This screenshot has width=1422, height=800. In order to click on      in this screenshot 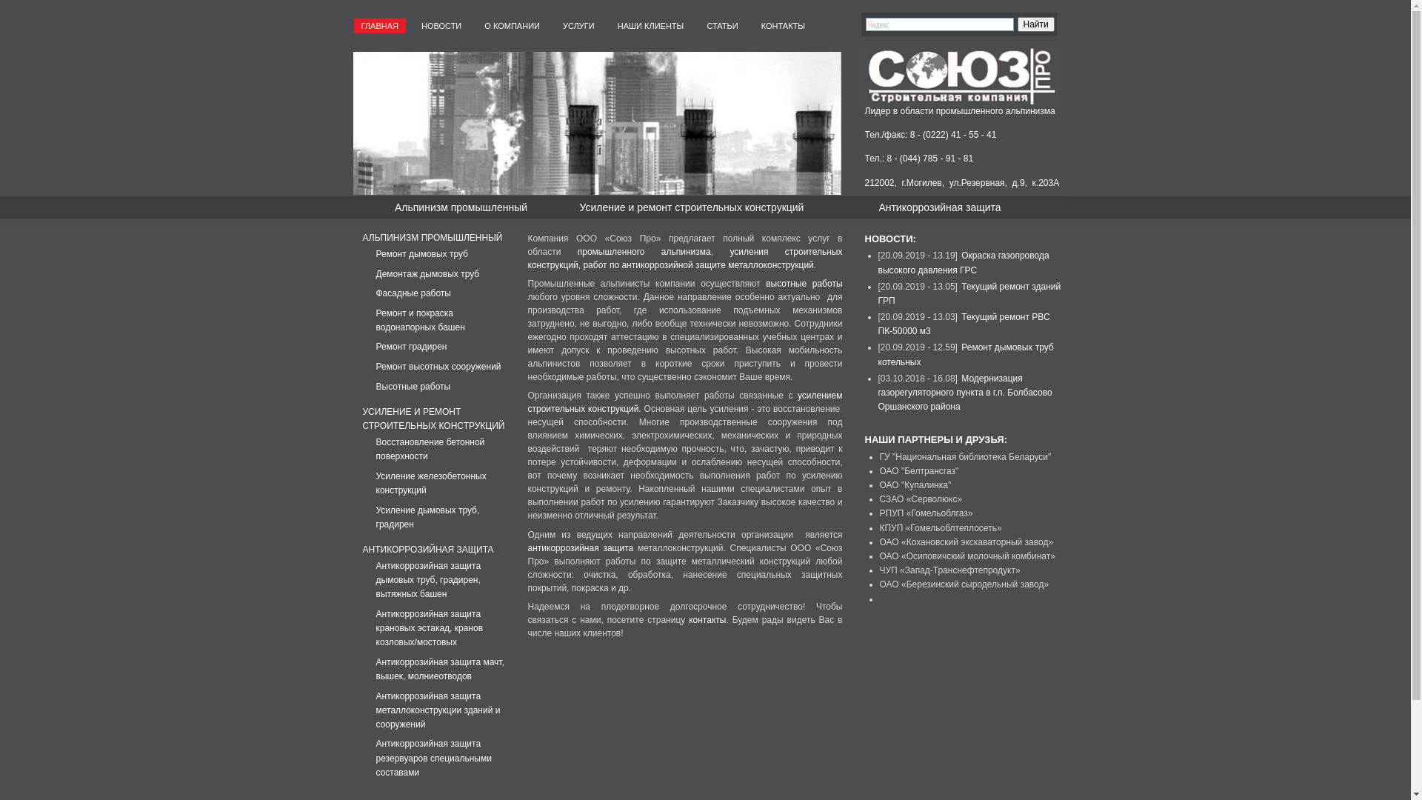, I will do `click(1004, 27)`.